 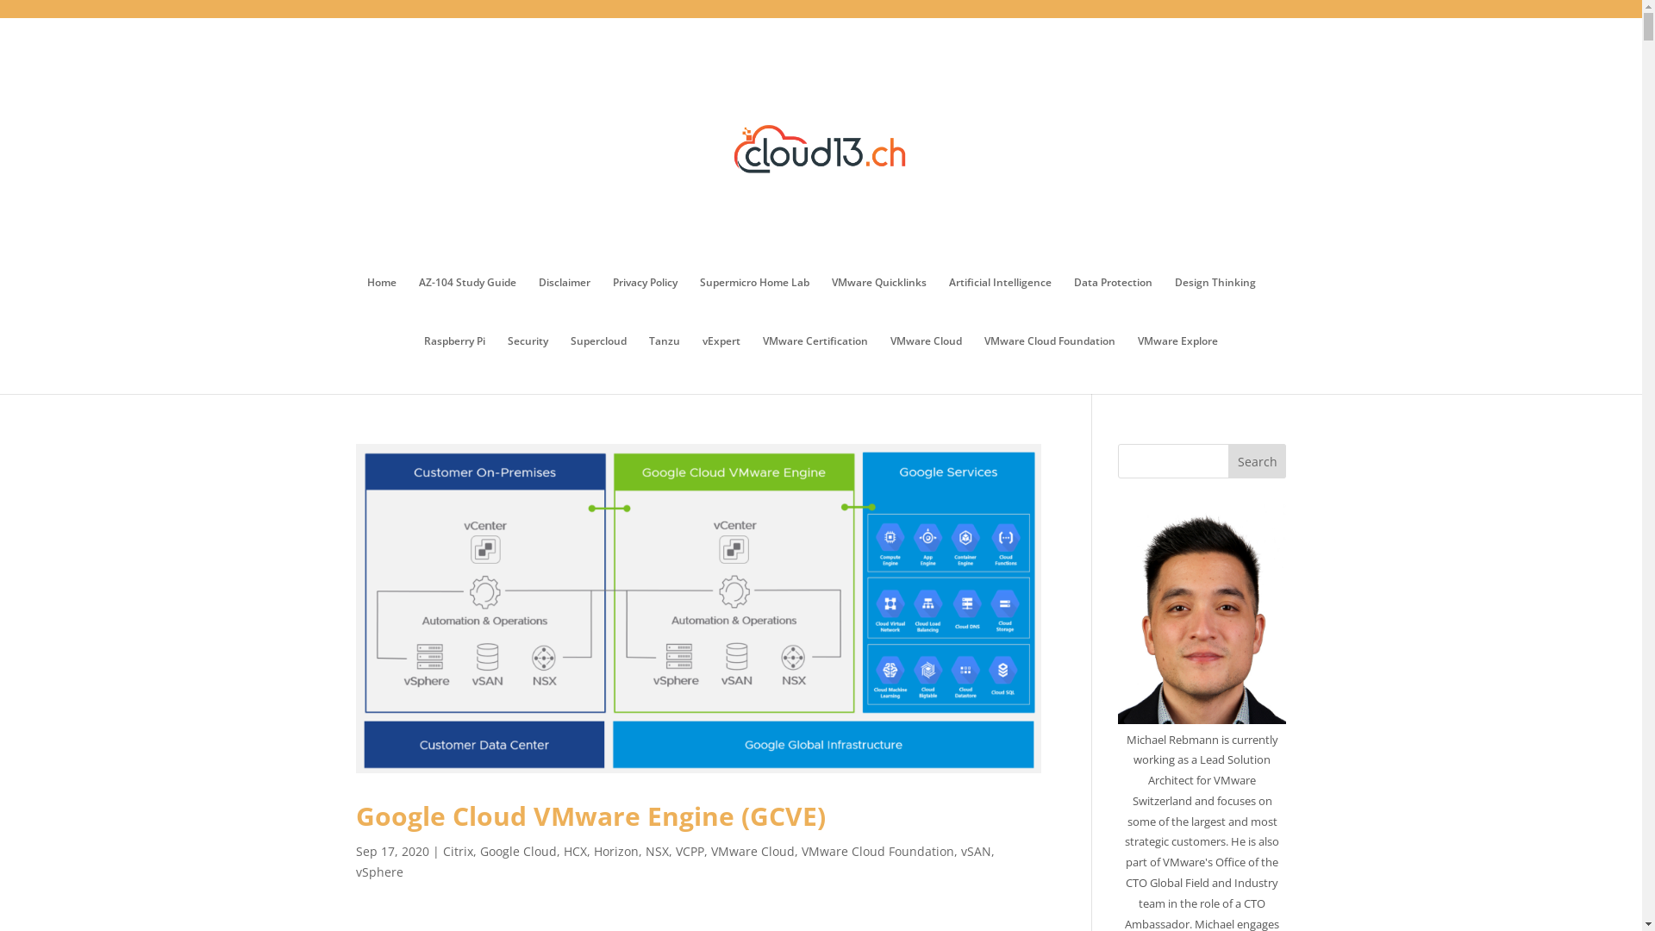 I want to click on Horizon, so click(x=615, y=852).